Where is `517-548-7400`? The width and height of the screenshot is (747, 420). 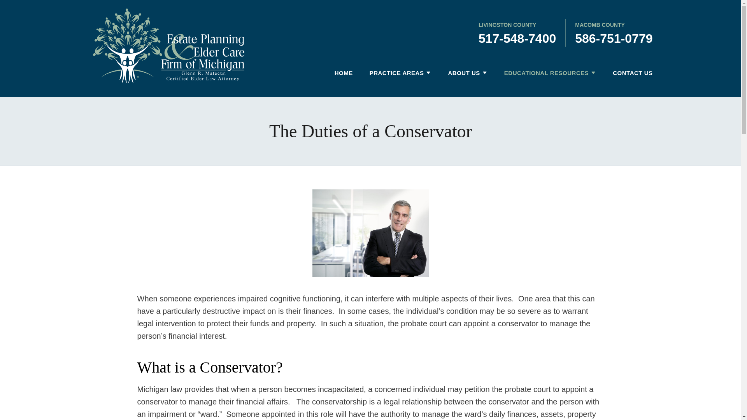 517-548-7400 is located at coordinates (517, 38).